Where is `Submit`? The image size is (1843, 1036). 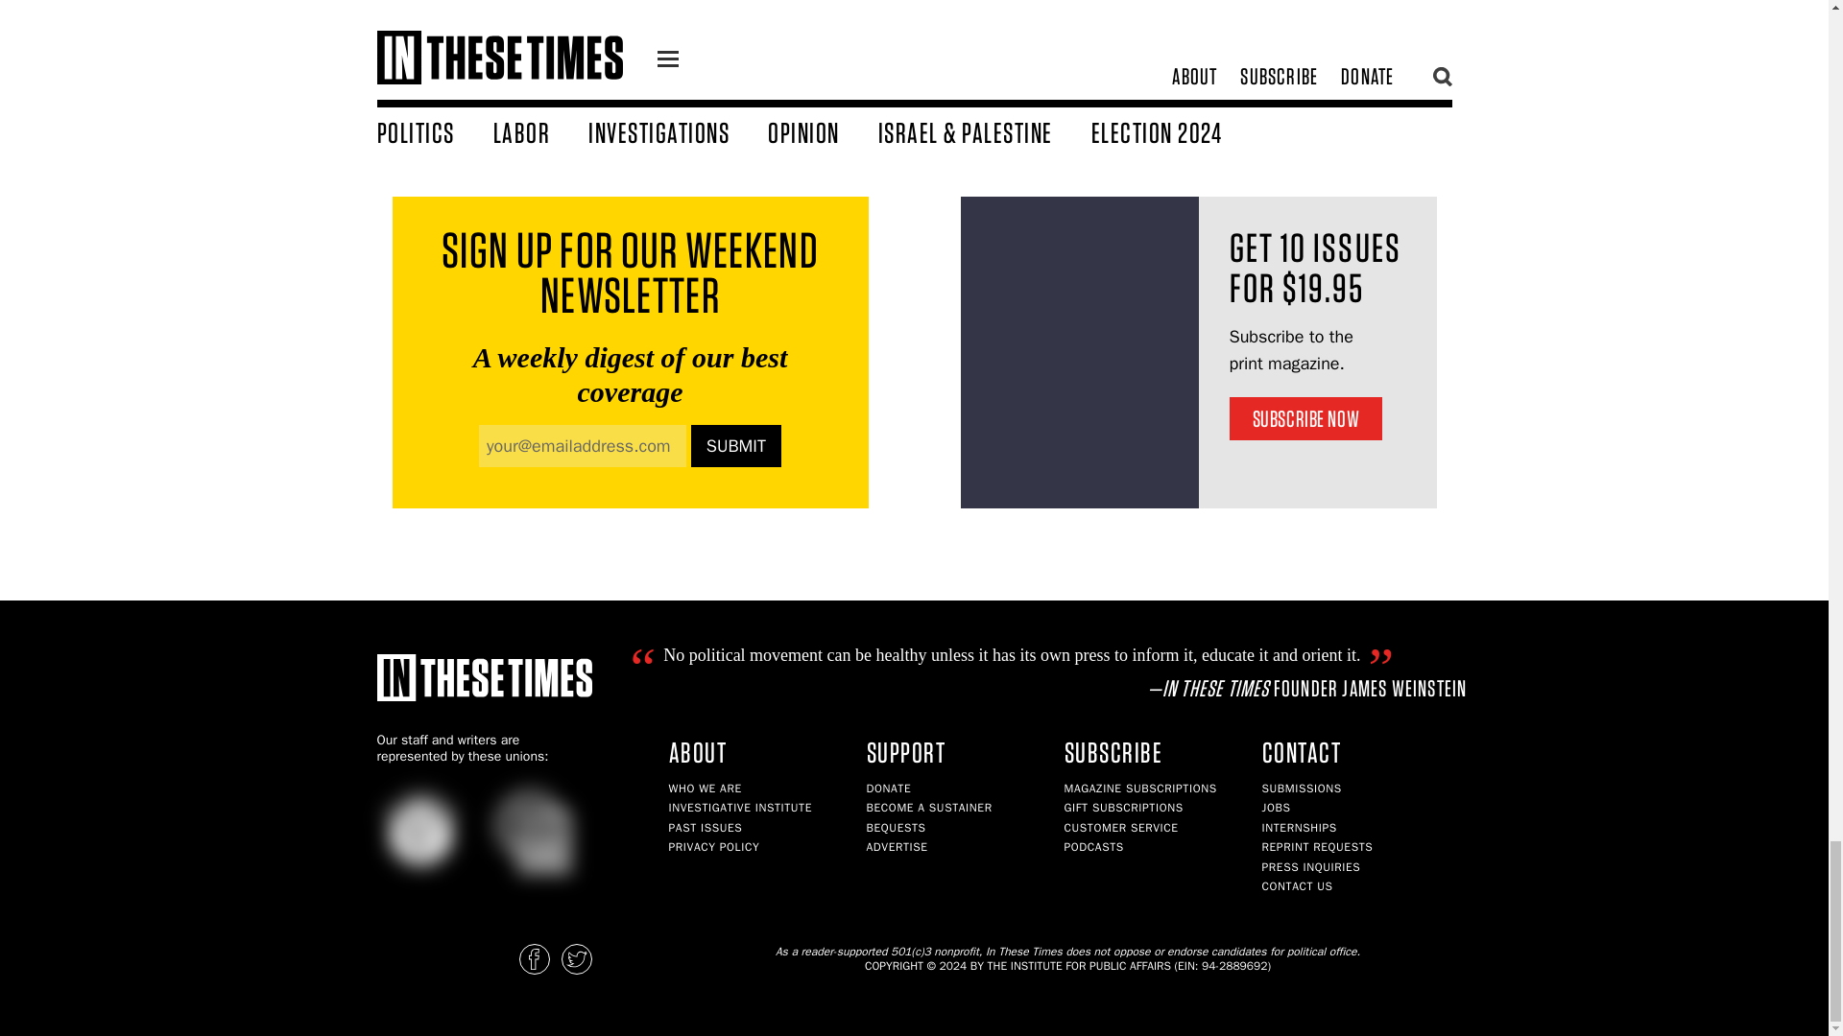 Submit is located at coordinates (736, 445).